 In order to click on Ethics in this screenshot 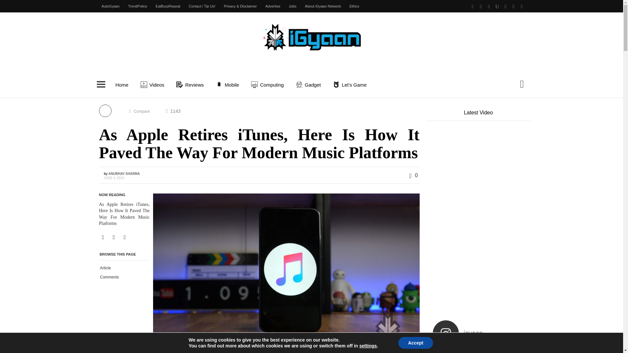, I will do `click(354, 6)`.